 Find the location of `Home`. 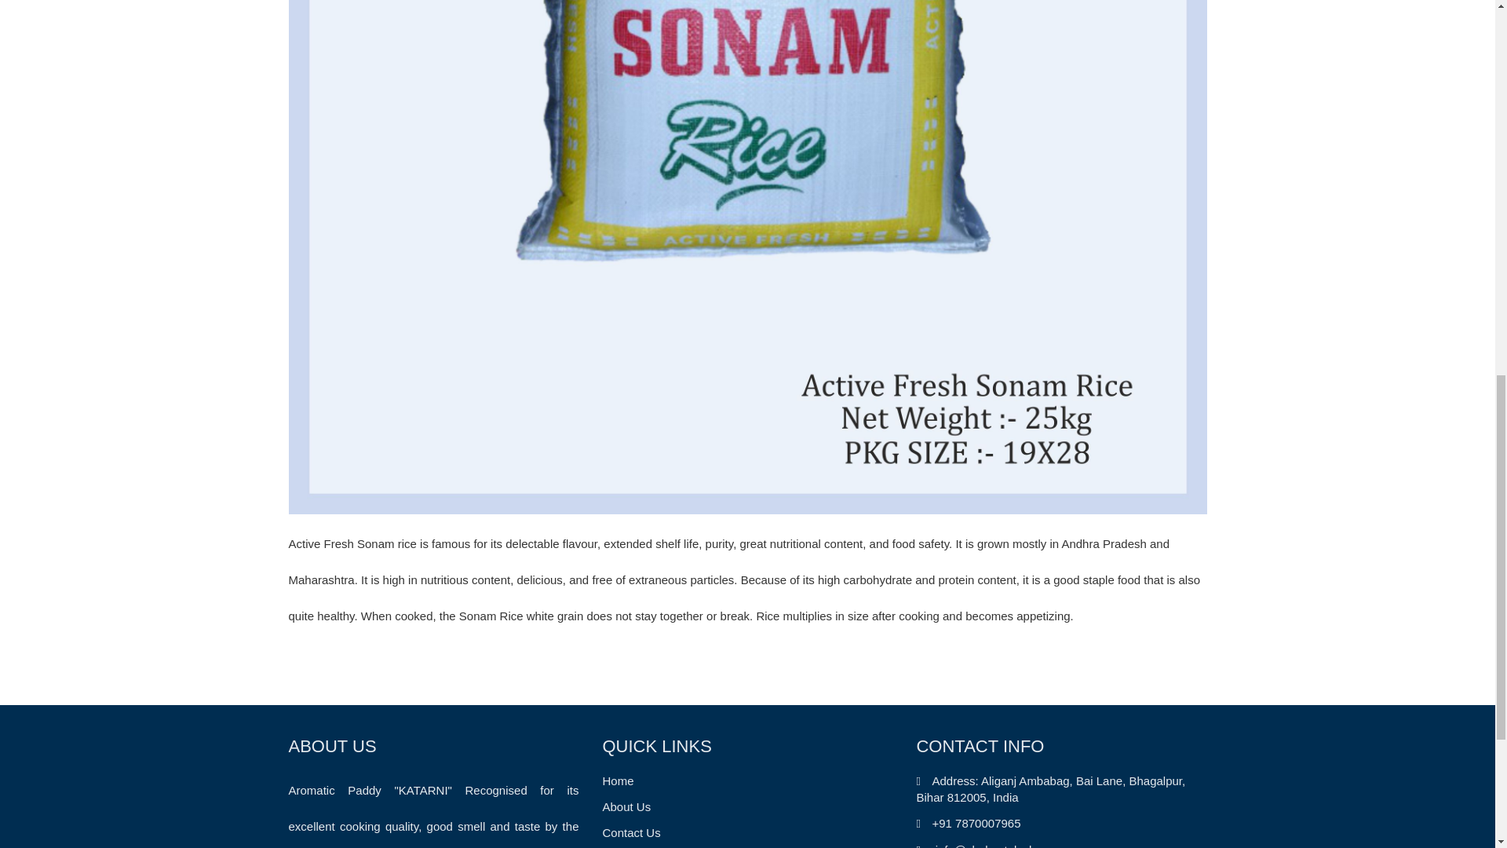

Home is located at coordinates (617, 780).